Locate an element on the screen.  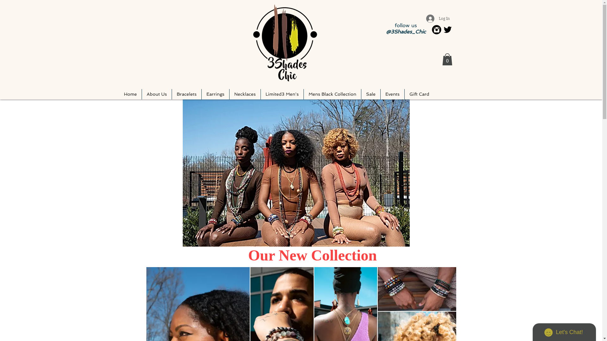
Log In is located at coordinates (438, 18).